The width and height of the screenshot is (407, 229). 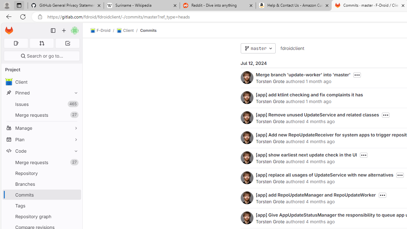 I want to click on Issues465, so click(x=41, y=104).